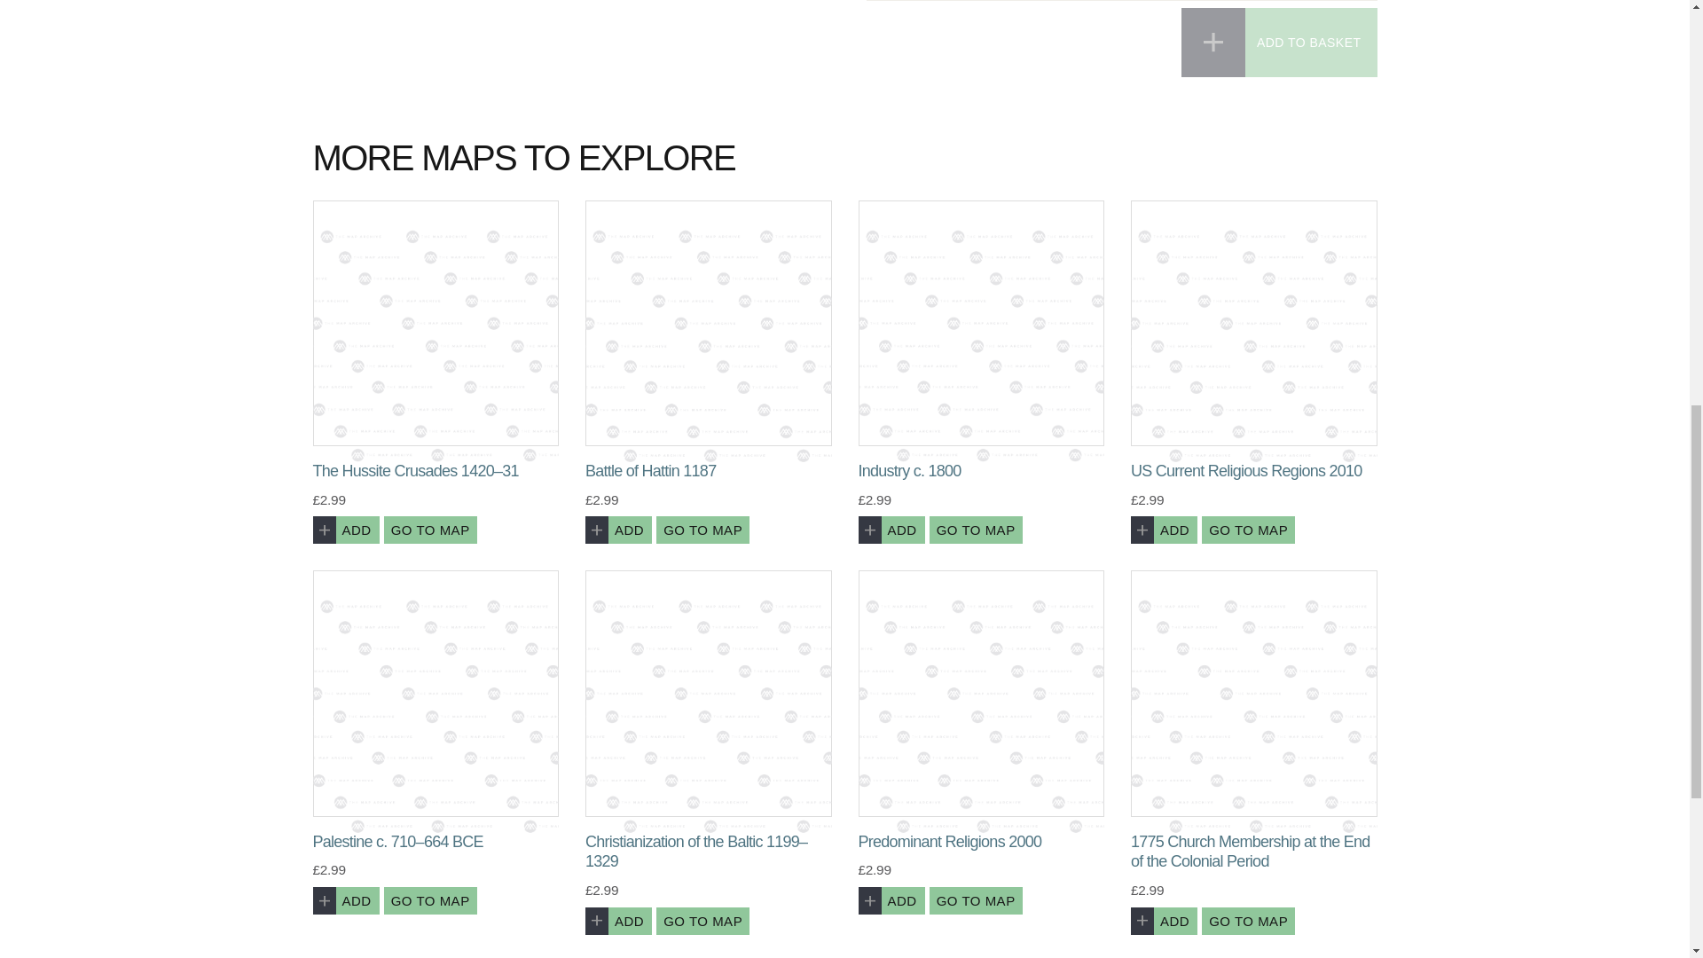  What do you see at coordinates (981, 694) in the screenshot?
I see `Predominant Religions 2000` at bounding box center [981, 694].